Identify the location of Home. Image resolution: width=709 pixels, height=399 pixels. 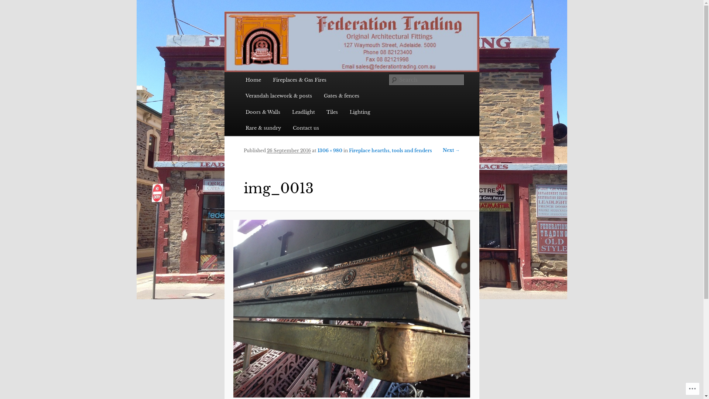
(253, 80).